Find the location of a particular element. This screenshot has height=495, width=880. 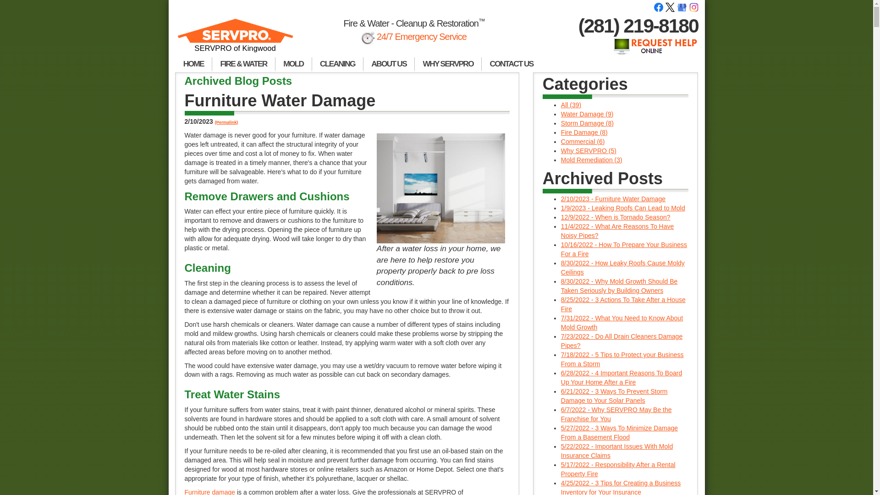

HOME is located at coordinates (193, 64).